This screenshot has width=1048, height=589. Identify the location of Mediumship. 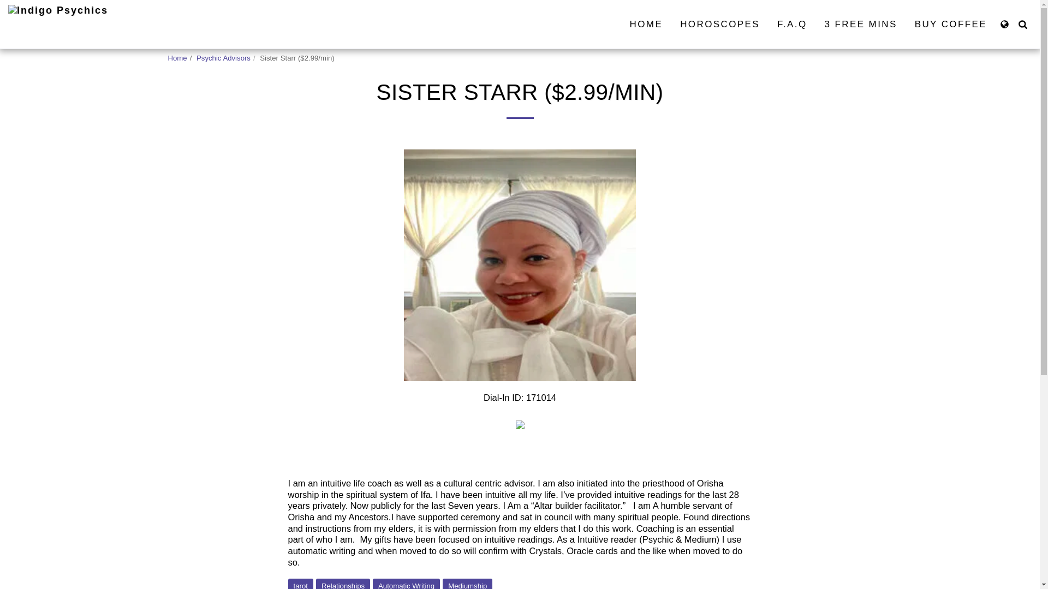
(467, 584).